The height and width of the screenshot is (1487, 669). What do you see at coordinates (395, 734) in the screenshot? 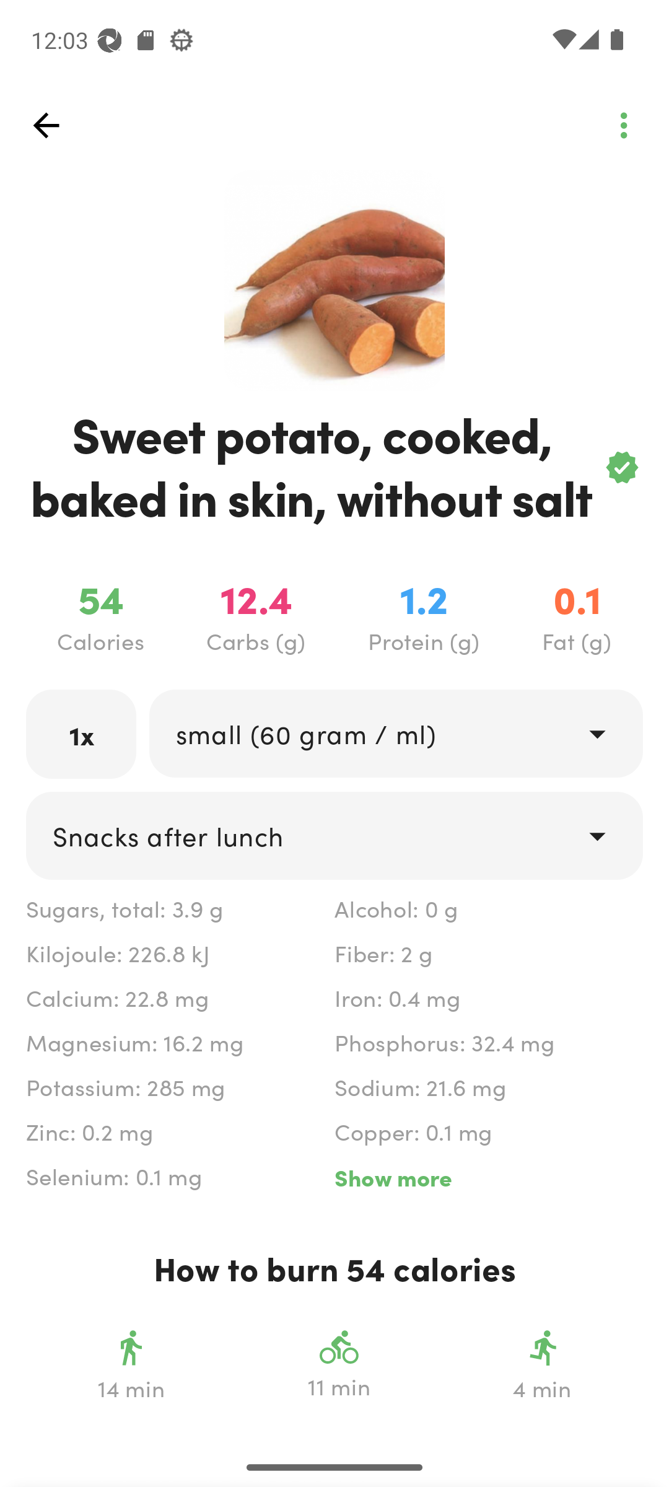
I see `drop_down small (60 gram / ml)` at bounding box center [395, 734].